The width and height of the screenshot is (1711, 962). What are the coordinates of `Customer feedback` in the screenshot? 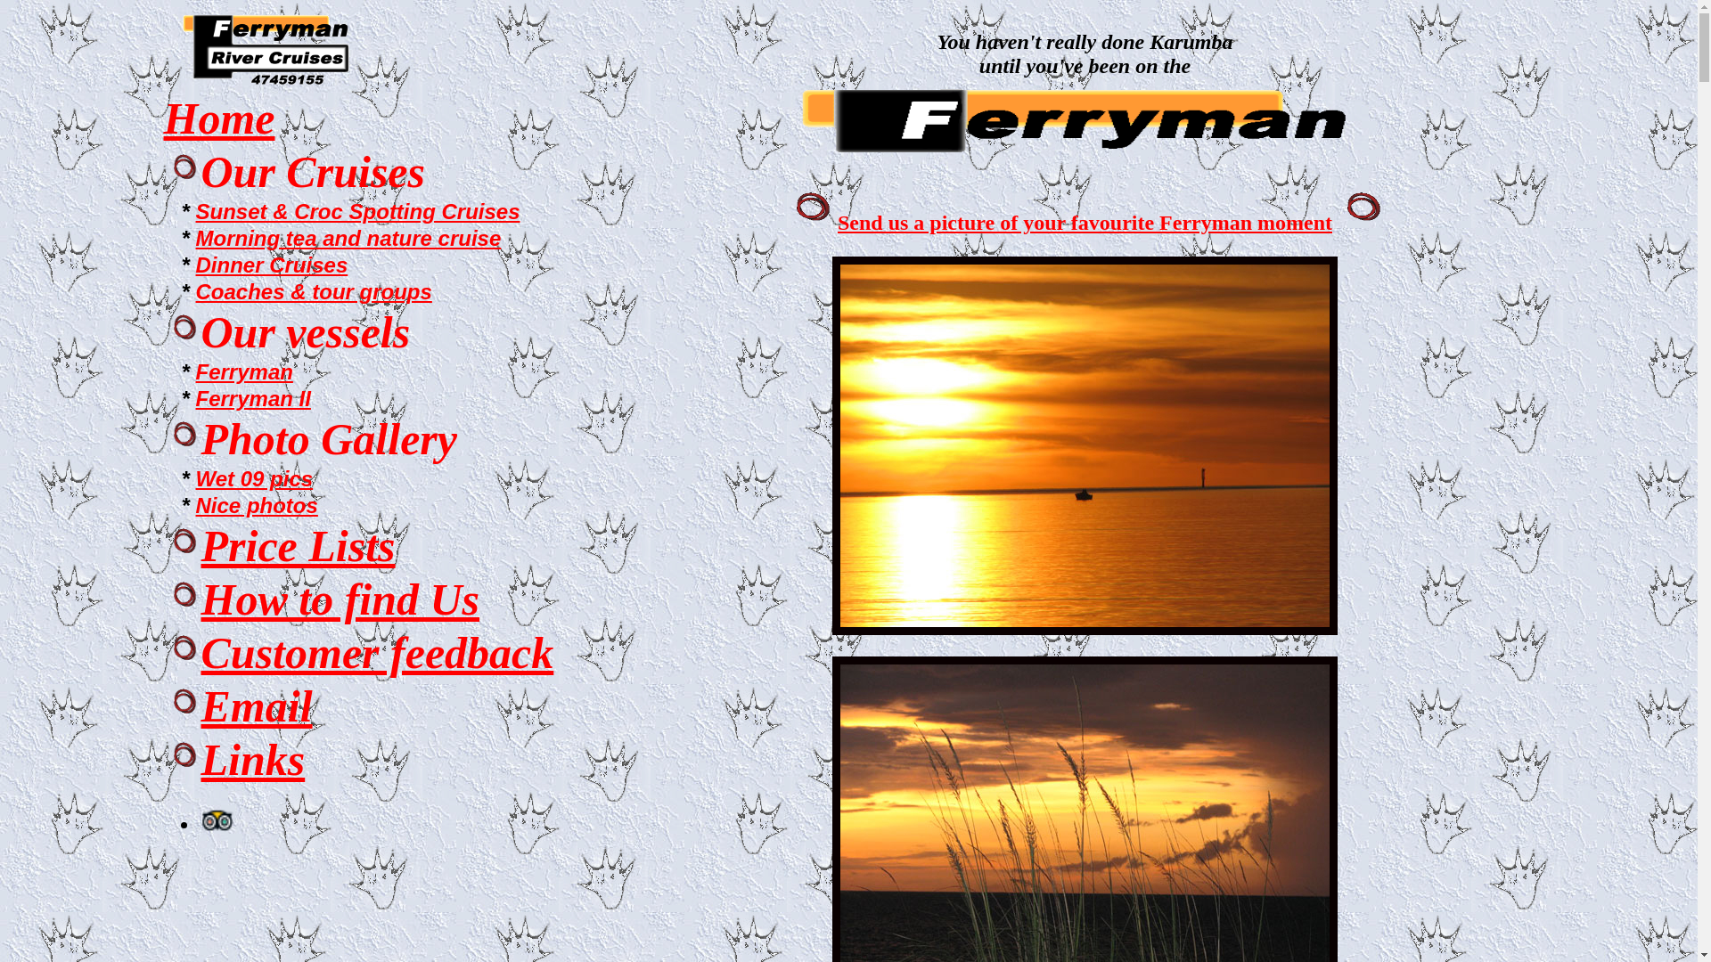 It's located at (378, 653).